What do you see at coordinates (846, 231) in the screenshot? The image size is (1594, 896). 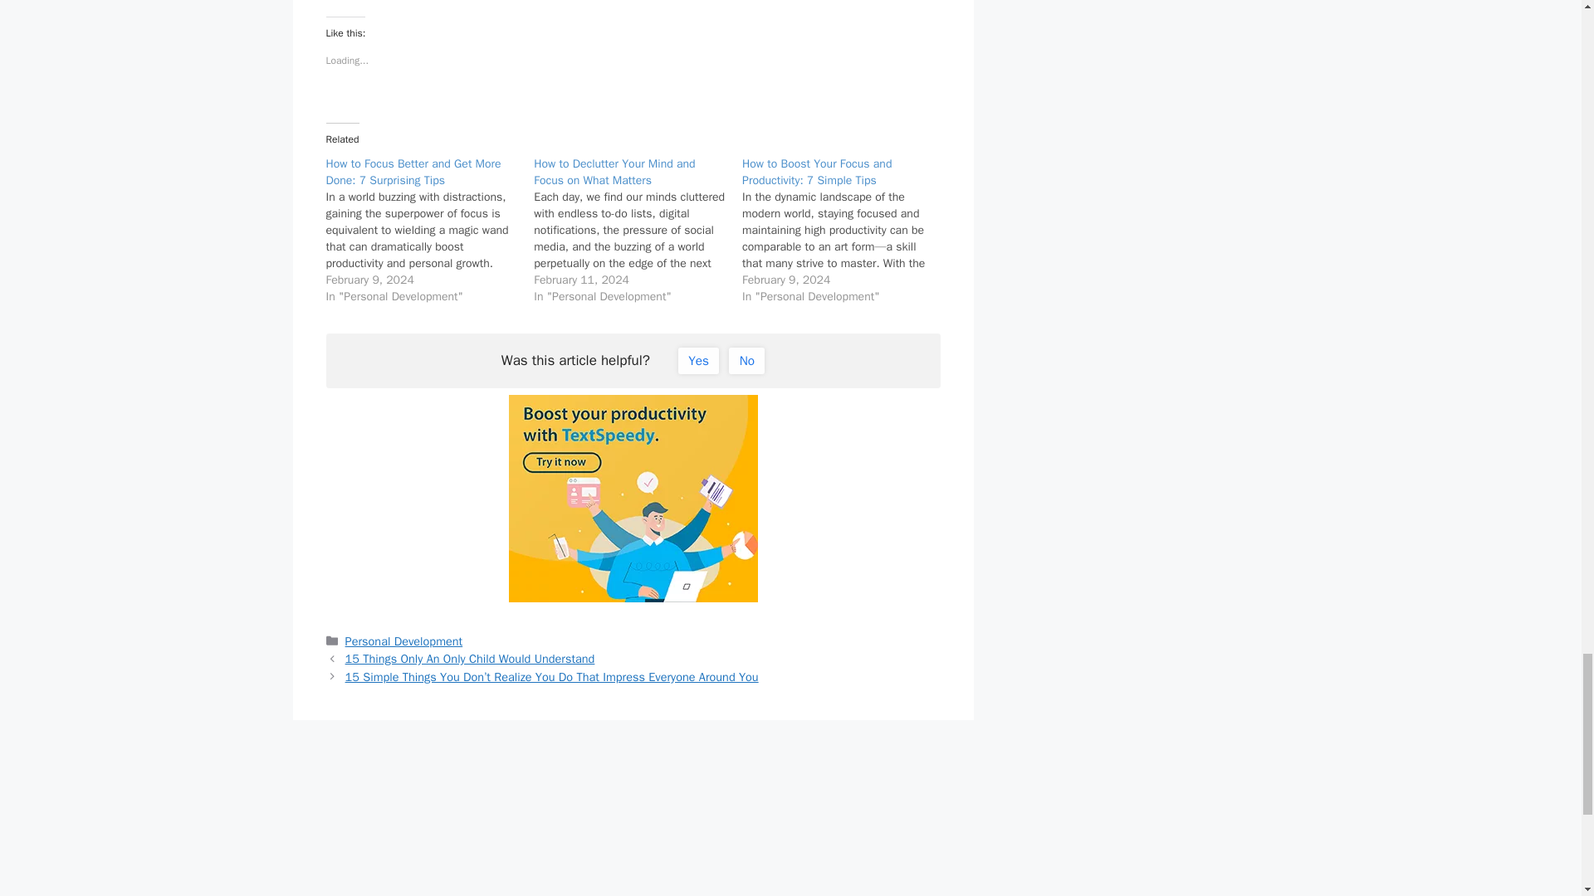 I see `How to Boost Your Focus and Productivity: 7 Simple Tips` at bounding box center [846, 231].